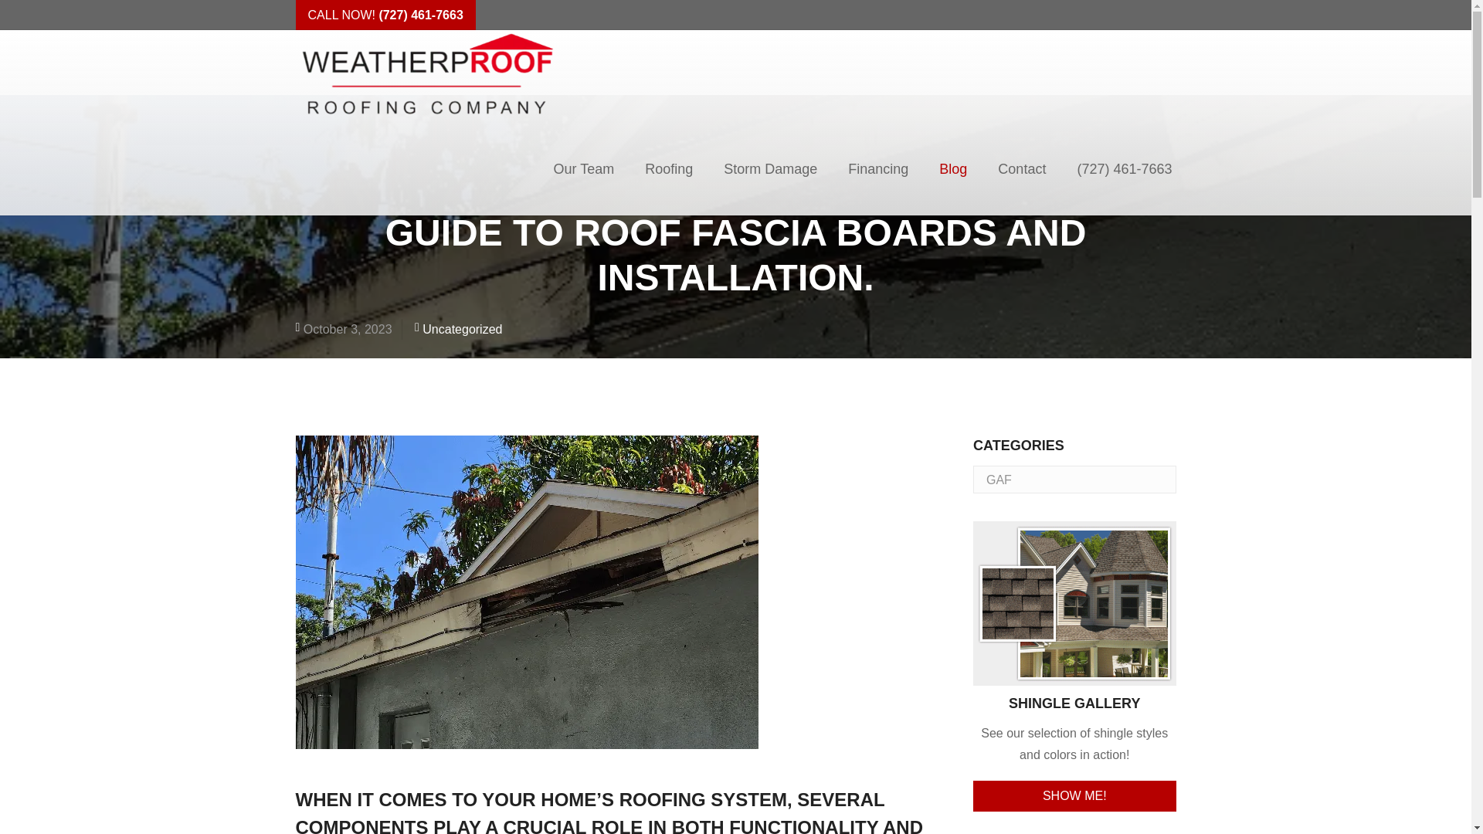 The width and height of the screenshot is (1483, 834). Describe the element at coordinates (770, 168) in the screenshot. I see `Storm Damage` at that location.